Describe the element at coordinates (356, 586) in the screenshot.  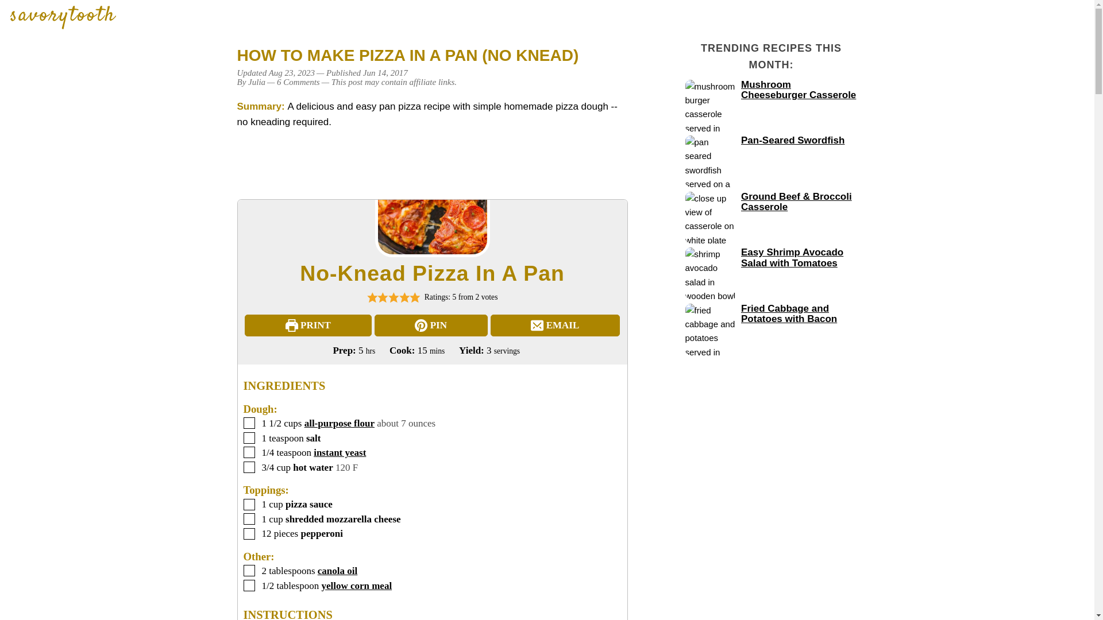
I see `yellow corn meal` at that location.